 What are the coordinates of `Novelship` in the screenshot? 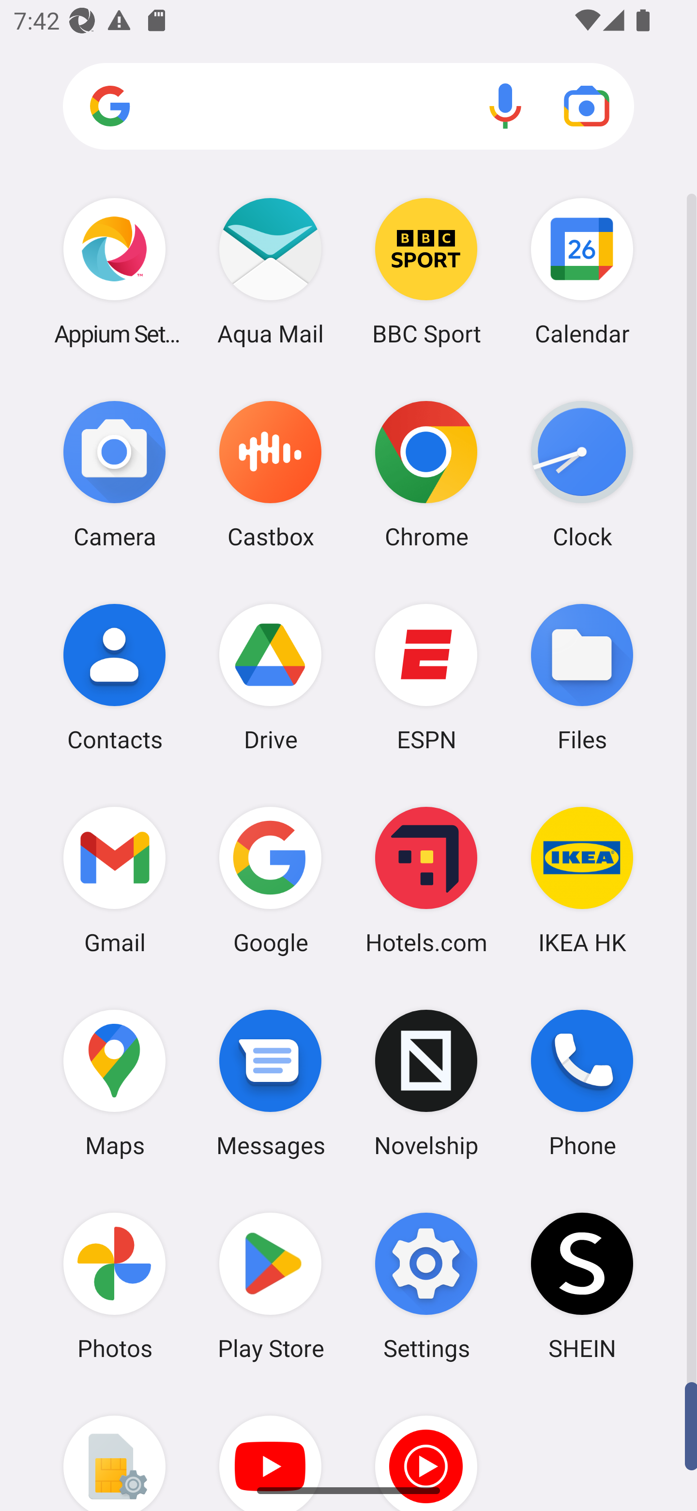 It's located at (426, 1083).